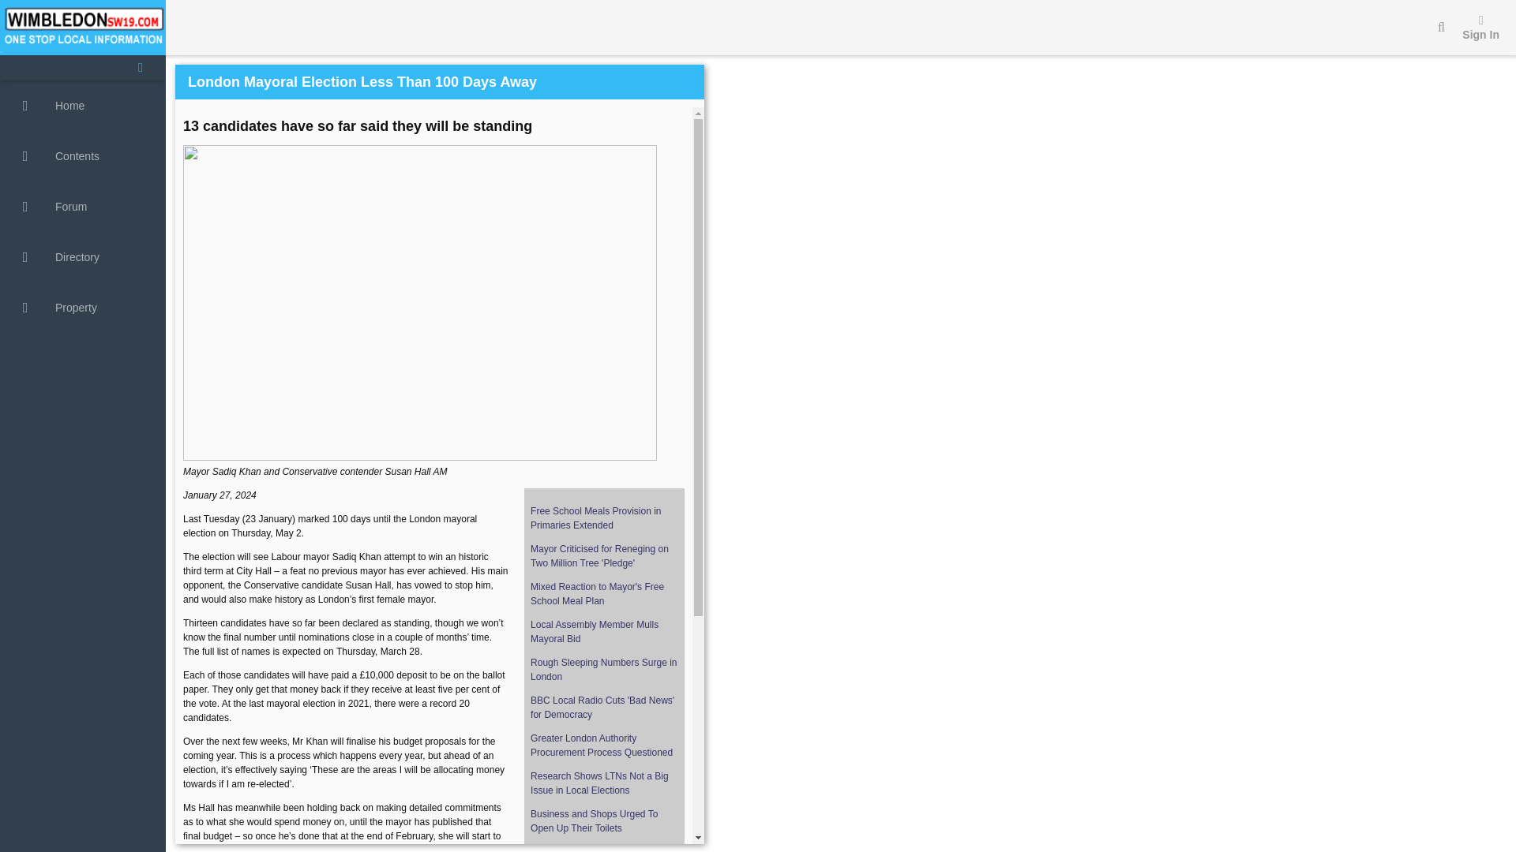  What do you see at coordinates (594, 631) in the screenshot?
I see `Local Assembly Member Mulls Mayoral Bid` at bounding box center [594, 631].